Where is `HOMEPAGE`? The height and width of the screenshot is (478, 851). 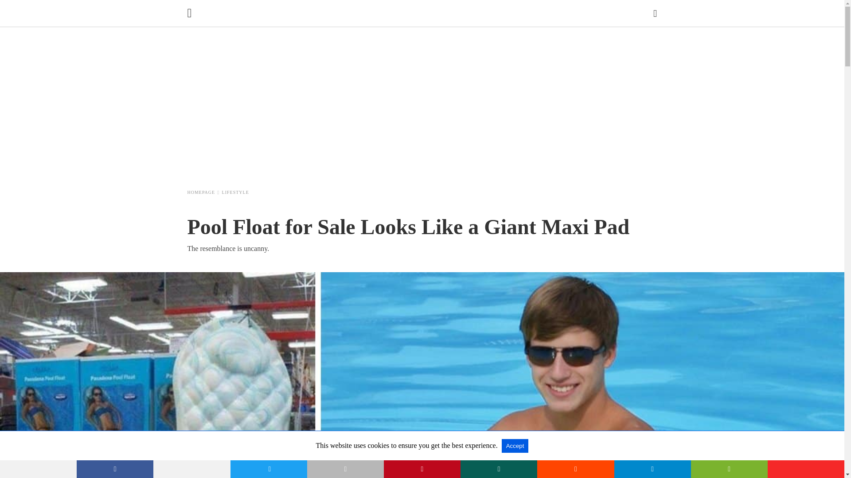
HOMEPAGE is located at coordinates (203, 192).